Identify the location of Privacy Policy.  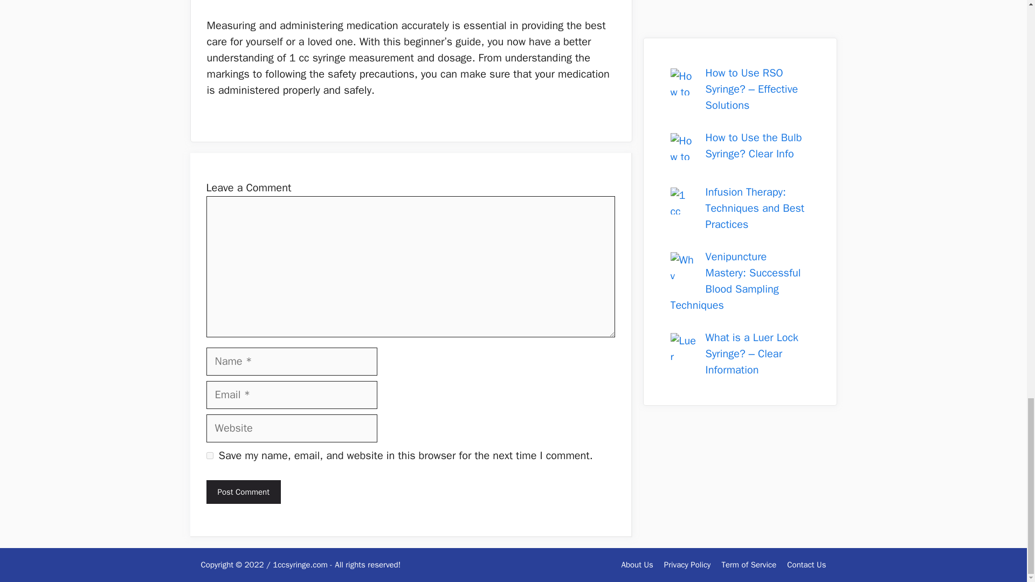
(688, 565).